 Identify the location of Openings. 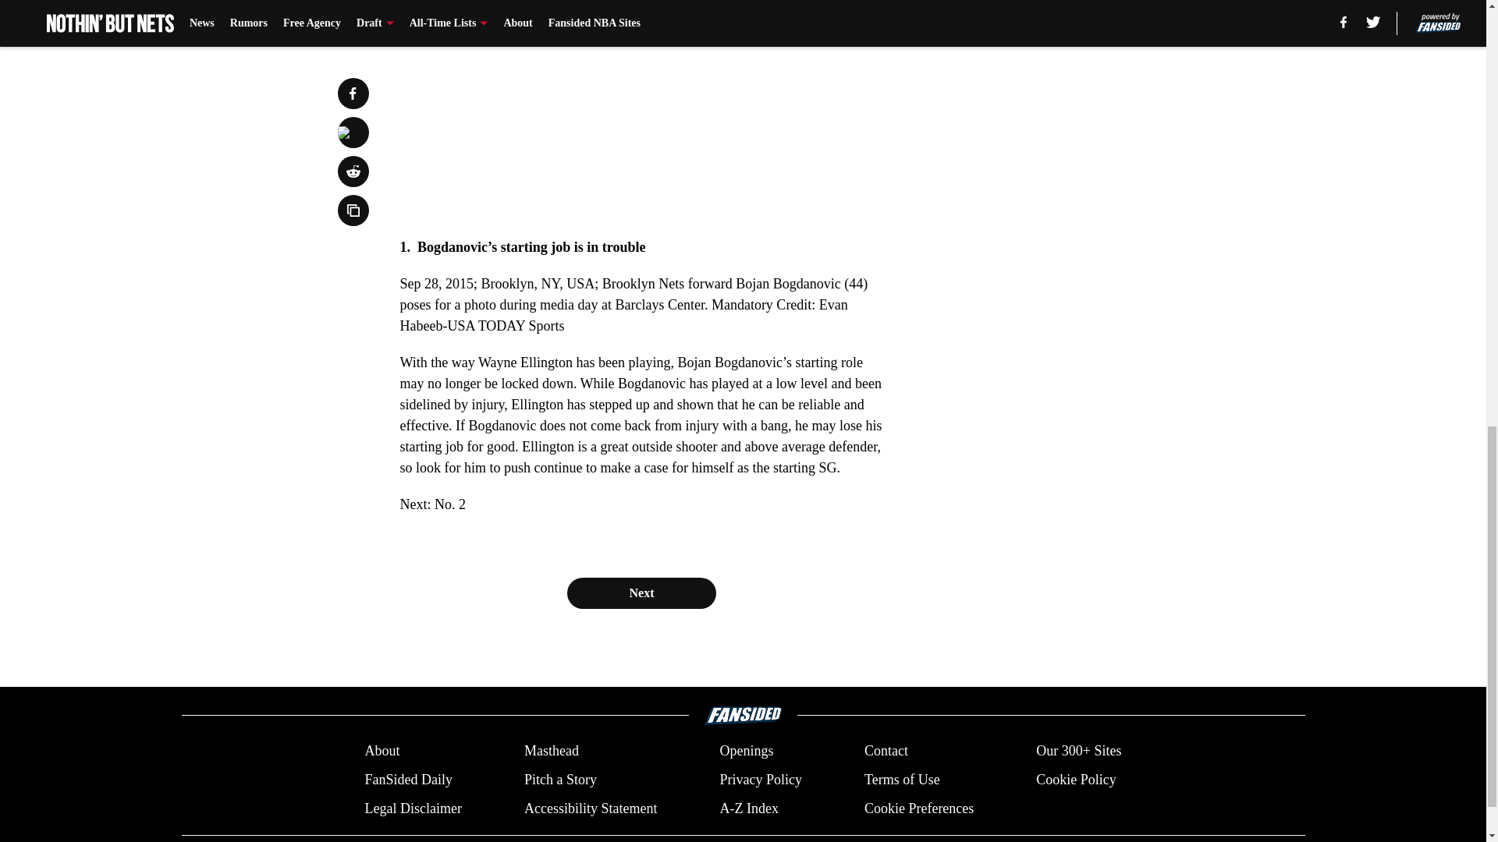
(746, 752).